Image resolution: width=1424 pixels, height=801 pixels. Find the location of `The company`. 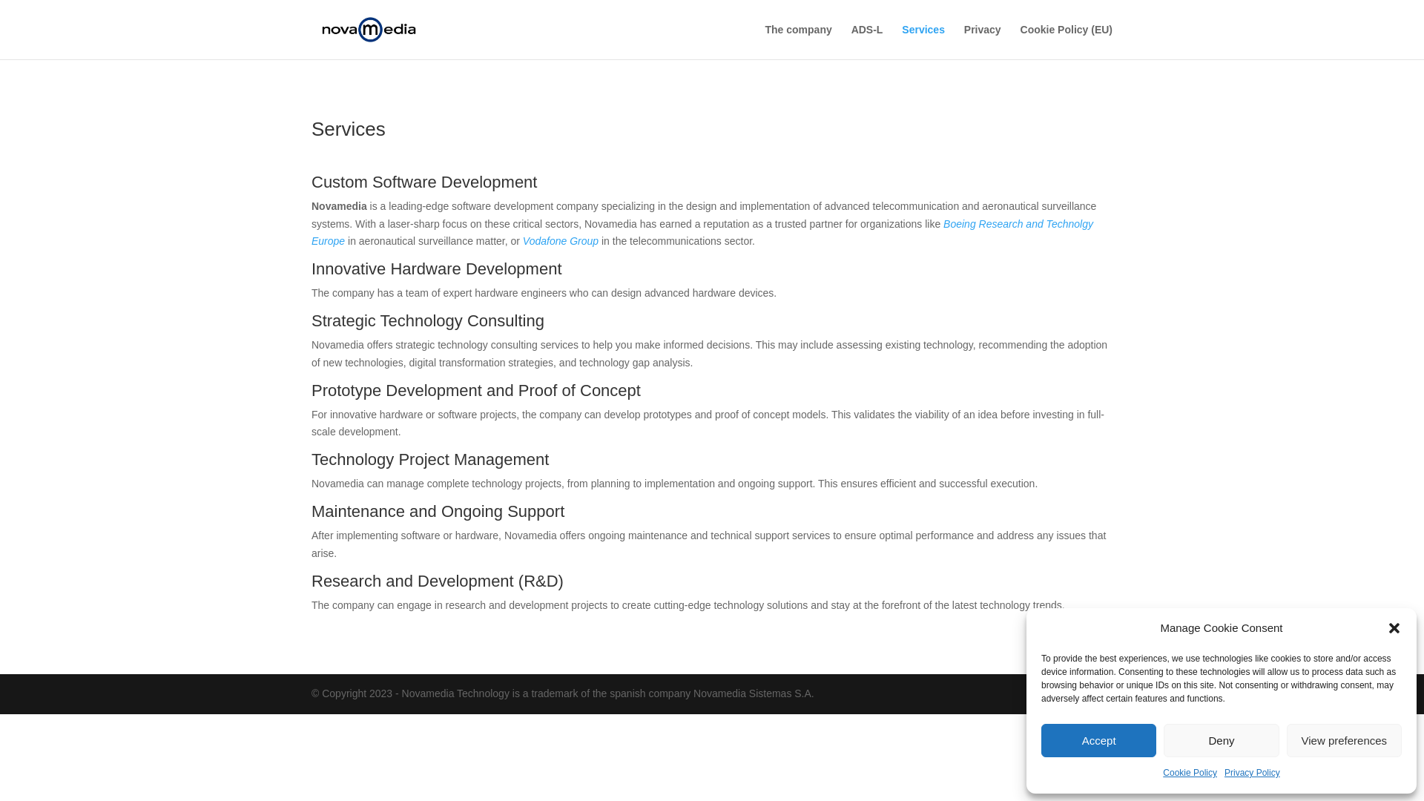

The company is located at coordinates (798, 42).